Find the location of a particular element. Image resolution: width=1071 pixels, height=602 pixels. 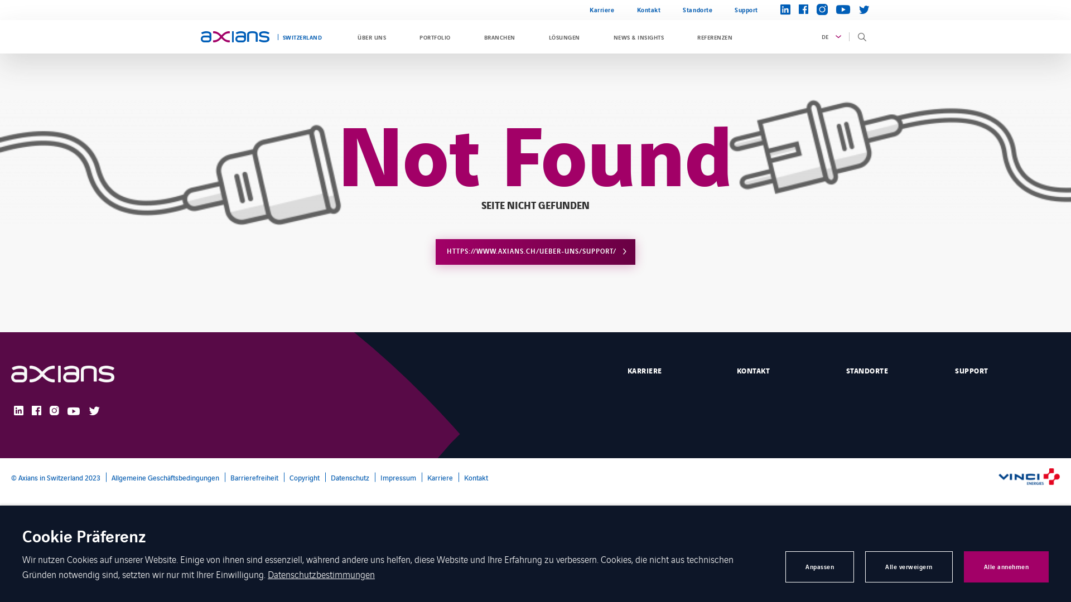

SUPPORT is located at coordinates (1007, 370).